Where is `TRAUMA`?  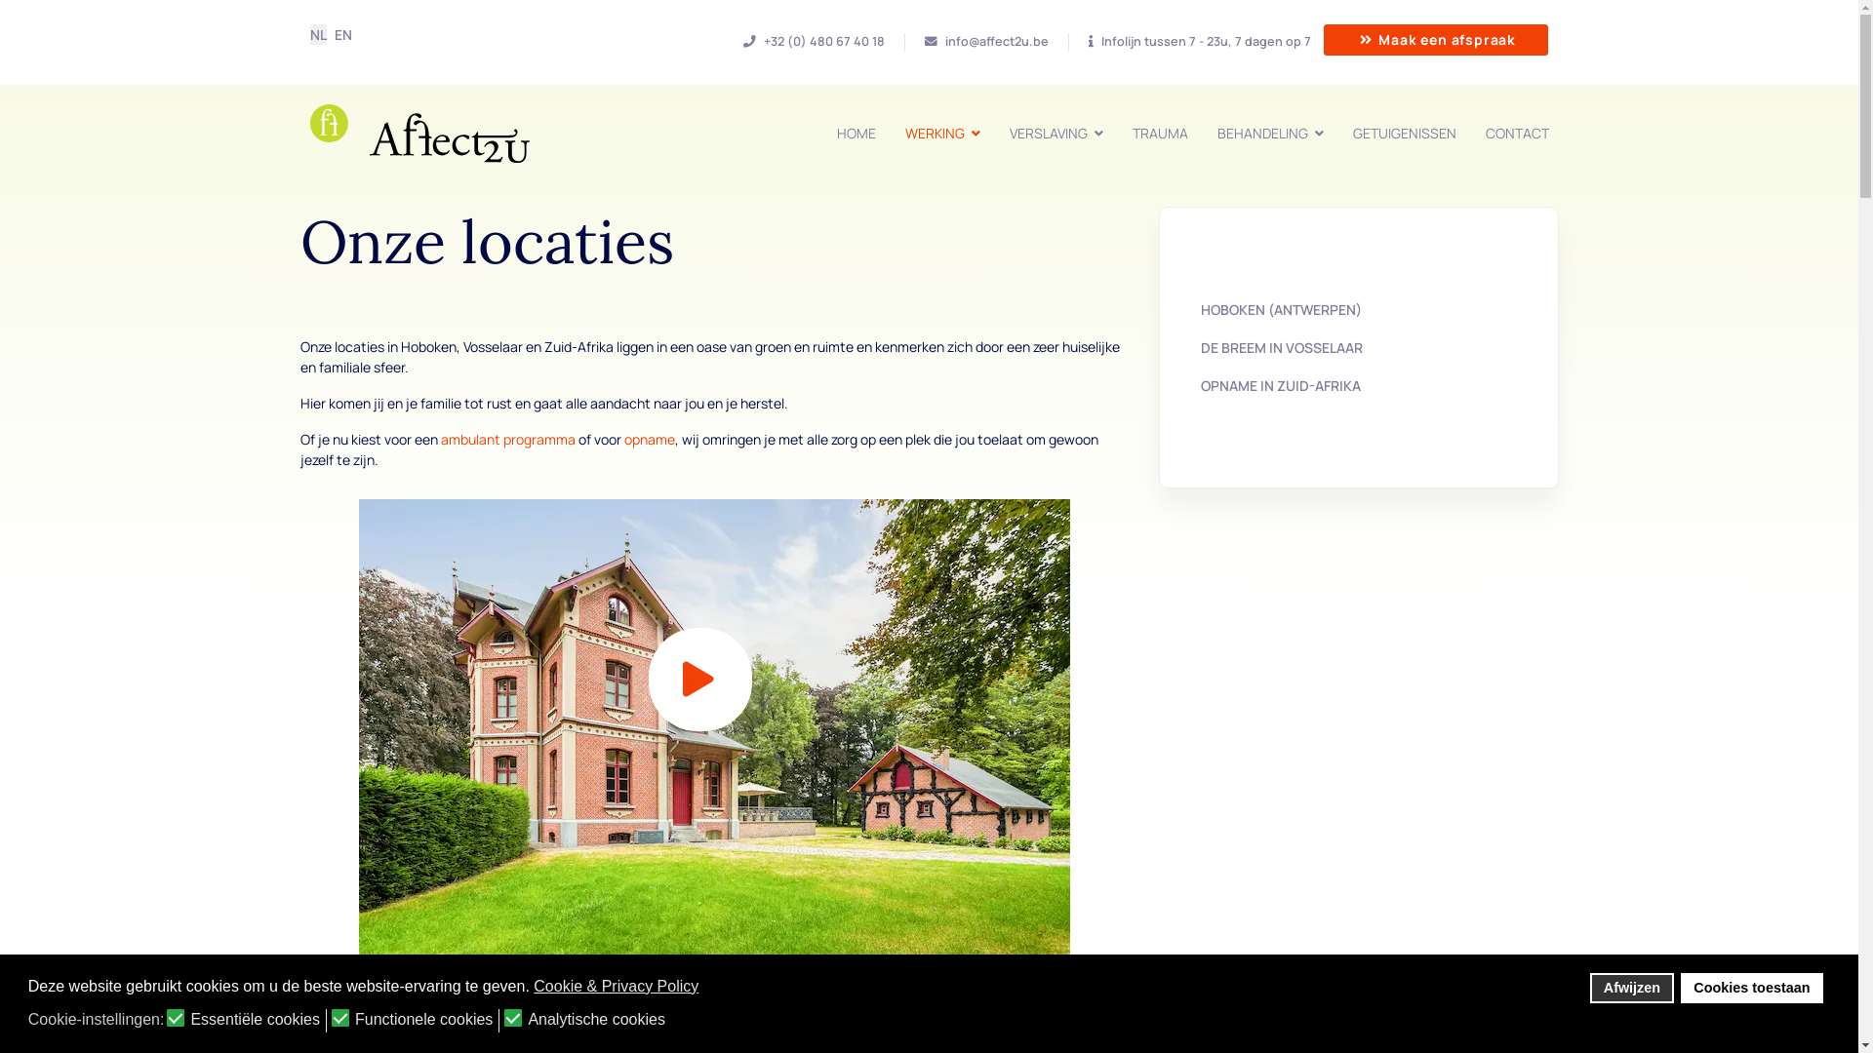
TRAUMA is located at coordinates (1161, 133).